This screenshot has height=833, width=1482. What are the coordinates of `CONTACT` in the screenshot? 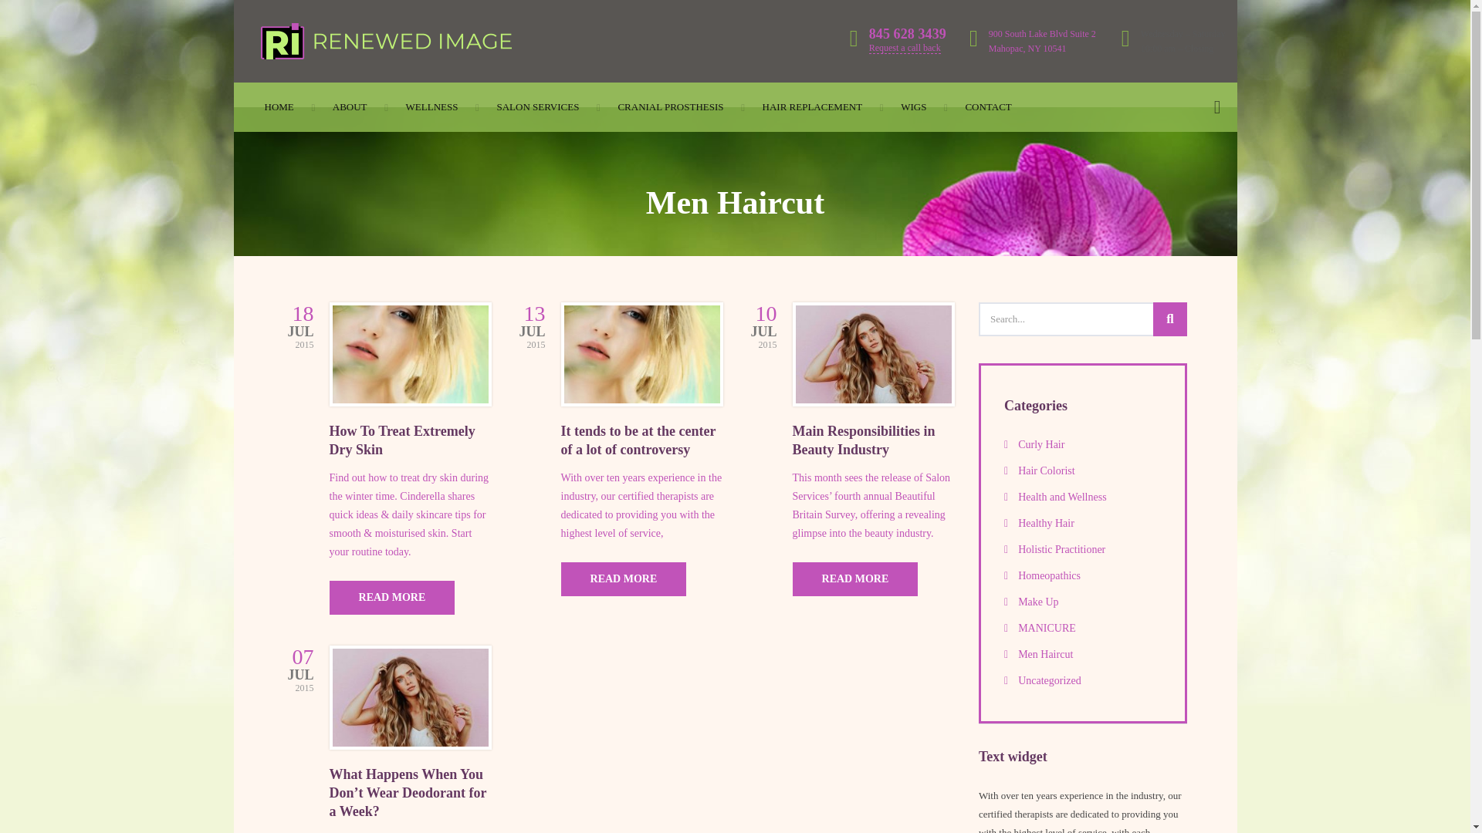 It's located at (987, 106).